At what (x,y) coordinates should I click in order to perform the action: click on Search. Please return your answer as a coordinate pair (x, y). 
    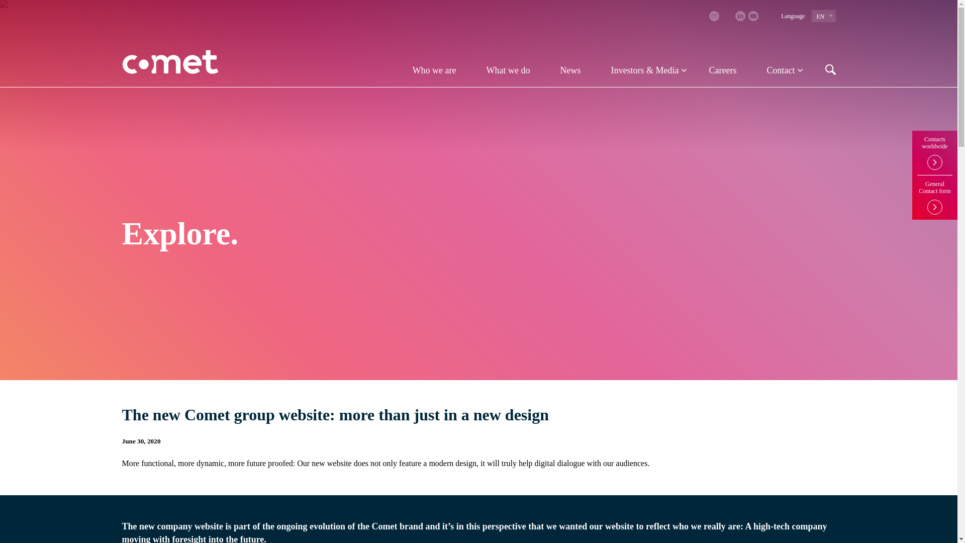
    Looking at the image, I should click on (827, 44).